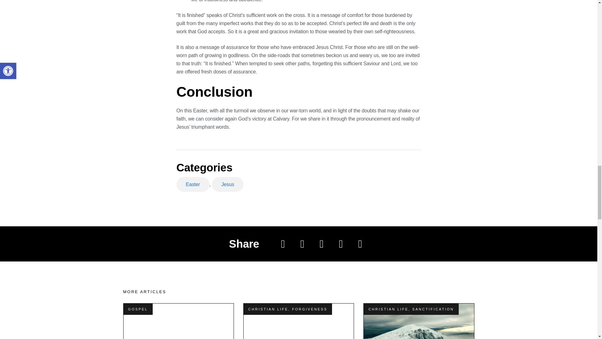 This screenshot has height=339, width=602. I want to click on Jesus, so click(228, 184).